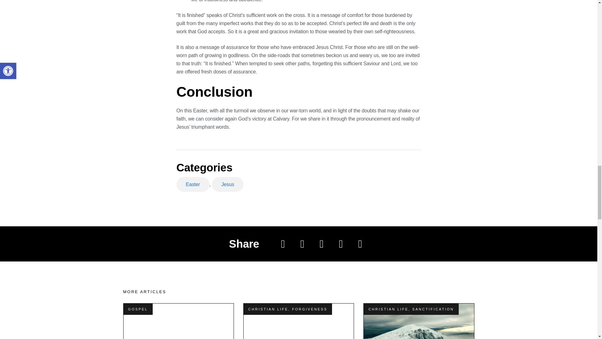 This screenshot has height=339, width=602. I want to click on Jesus, so click(228, 184).